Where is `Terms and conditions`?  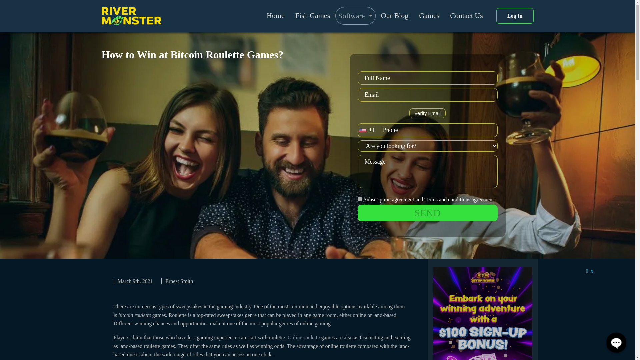
Terms and conditions is located at coordinates (447, 199).